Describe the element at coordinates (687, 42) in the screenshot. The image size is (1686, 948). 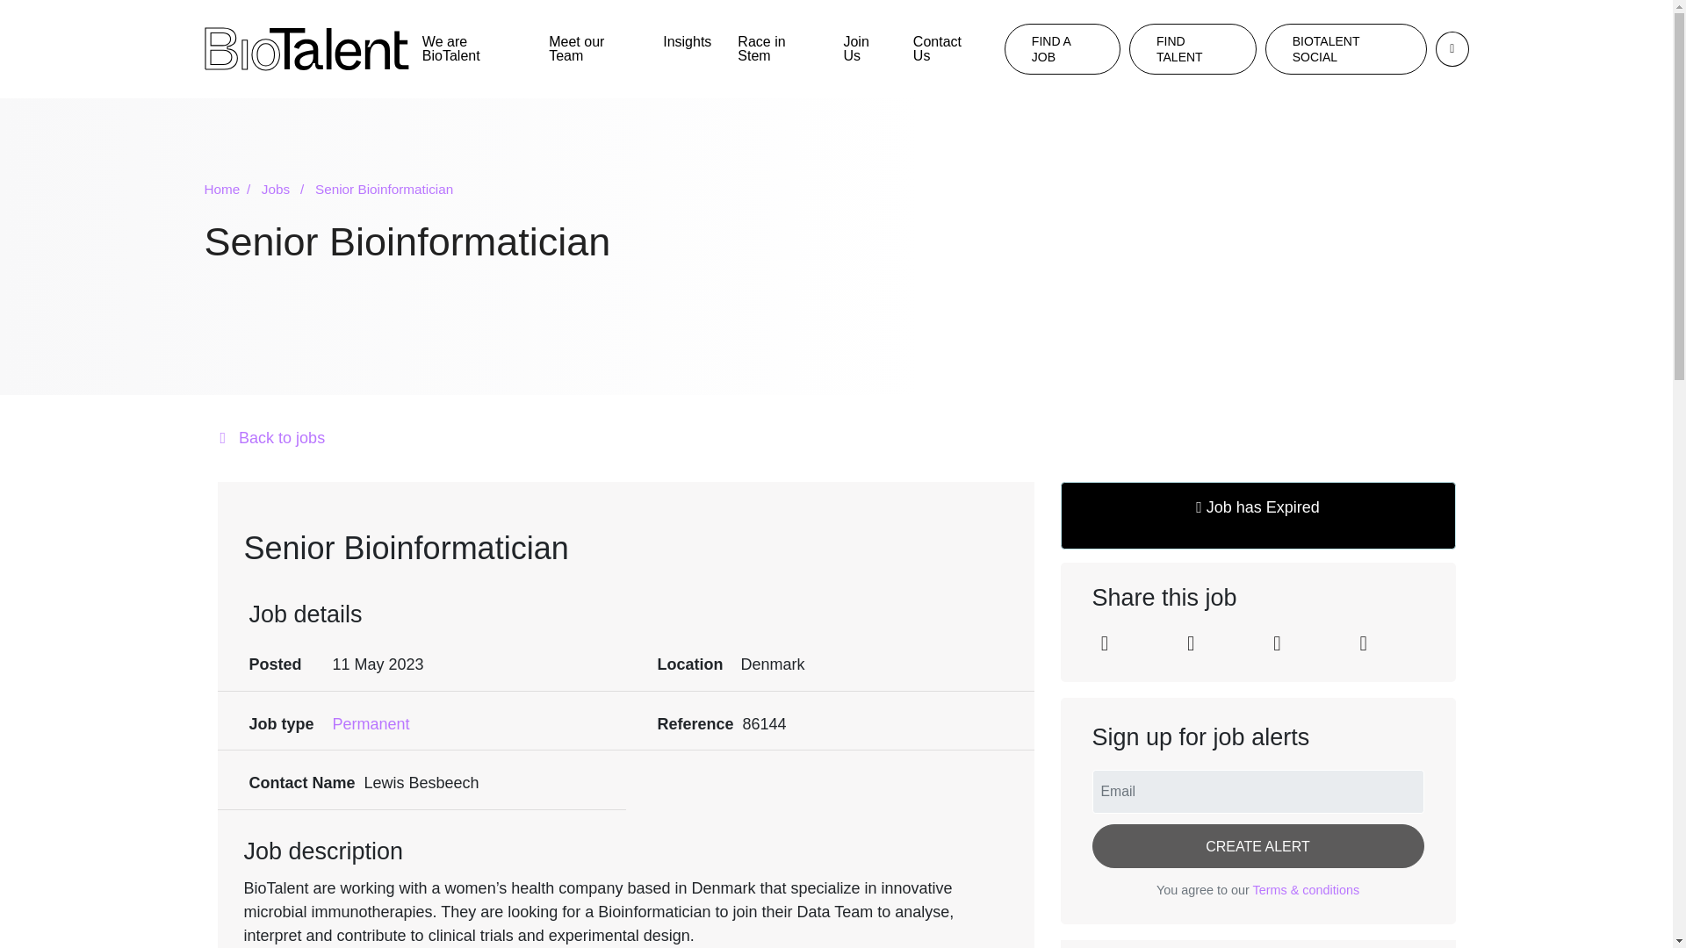
I see `Insights` at that location.